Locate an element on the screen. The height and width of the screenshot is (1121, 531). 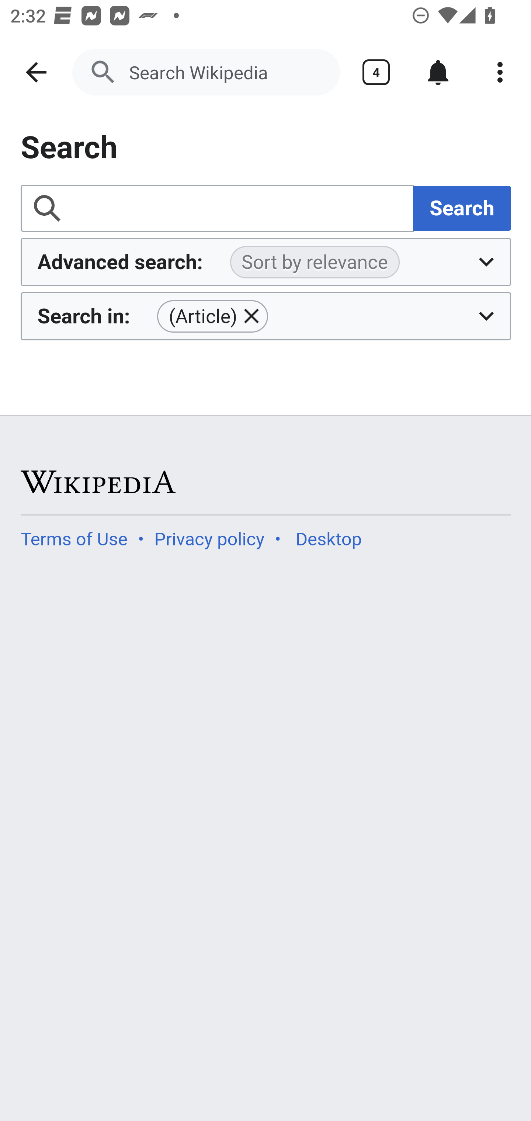
More options is located at coordinates (500, 72).